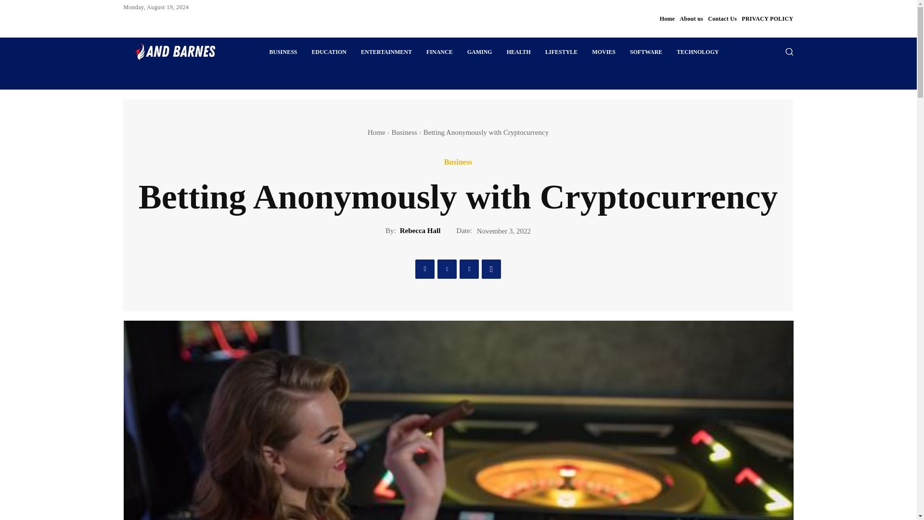 Image resolution: width=924 pixels, height=520 pixels. What do you see at coordinates (329, 52) in the screenshot?
I see `EDUCATION` at bounding box center [329, 52].